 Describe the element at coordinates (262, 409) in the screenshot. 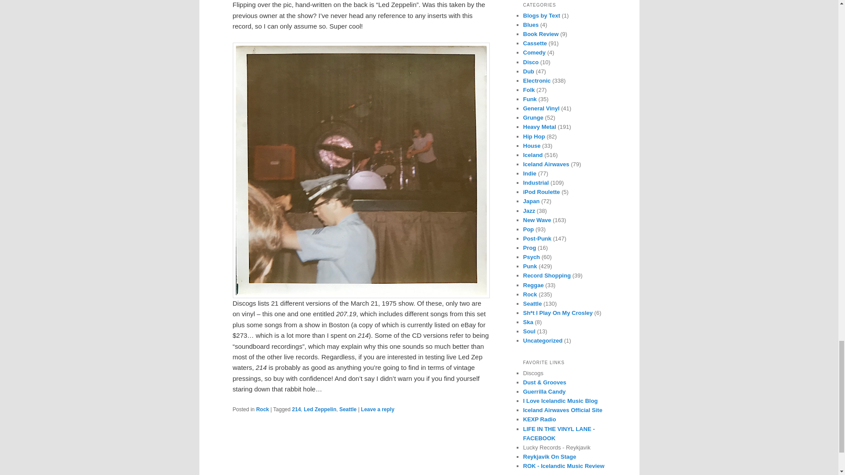

I see `Rock` at that location.